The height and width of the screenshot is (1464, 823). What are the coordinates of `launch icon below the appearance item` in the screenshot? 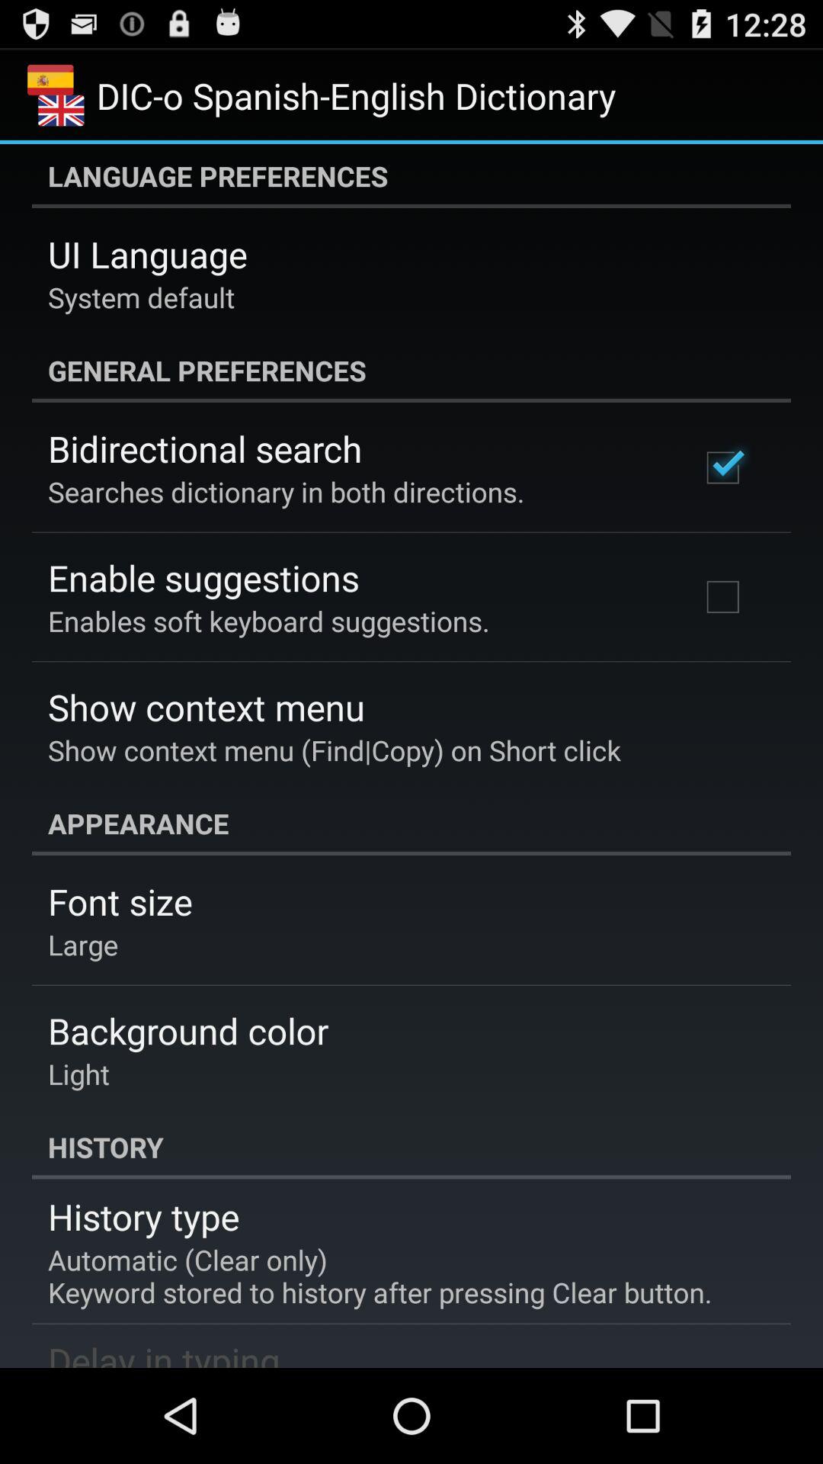 It's located at (120, 901).